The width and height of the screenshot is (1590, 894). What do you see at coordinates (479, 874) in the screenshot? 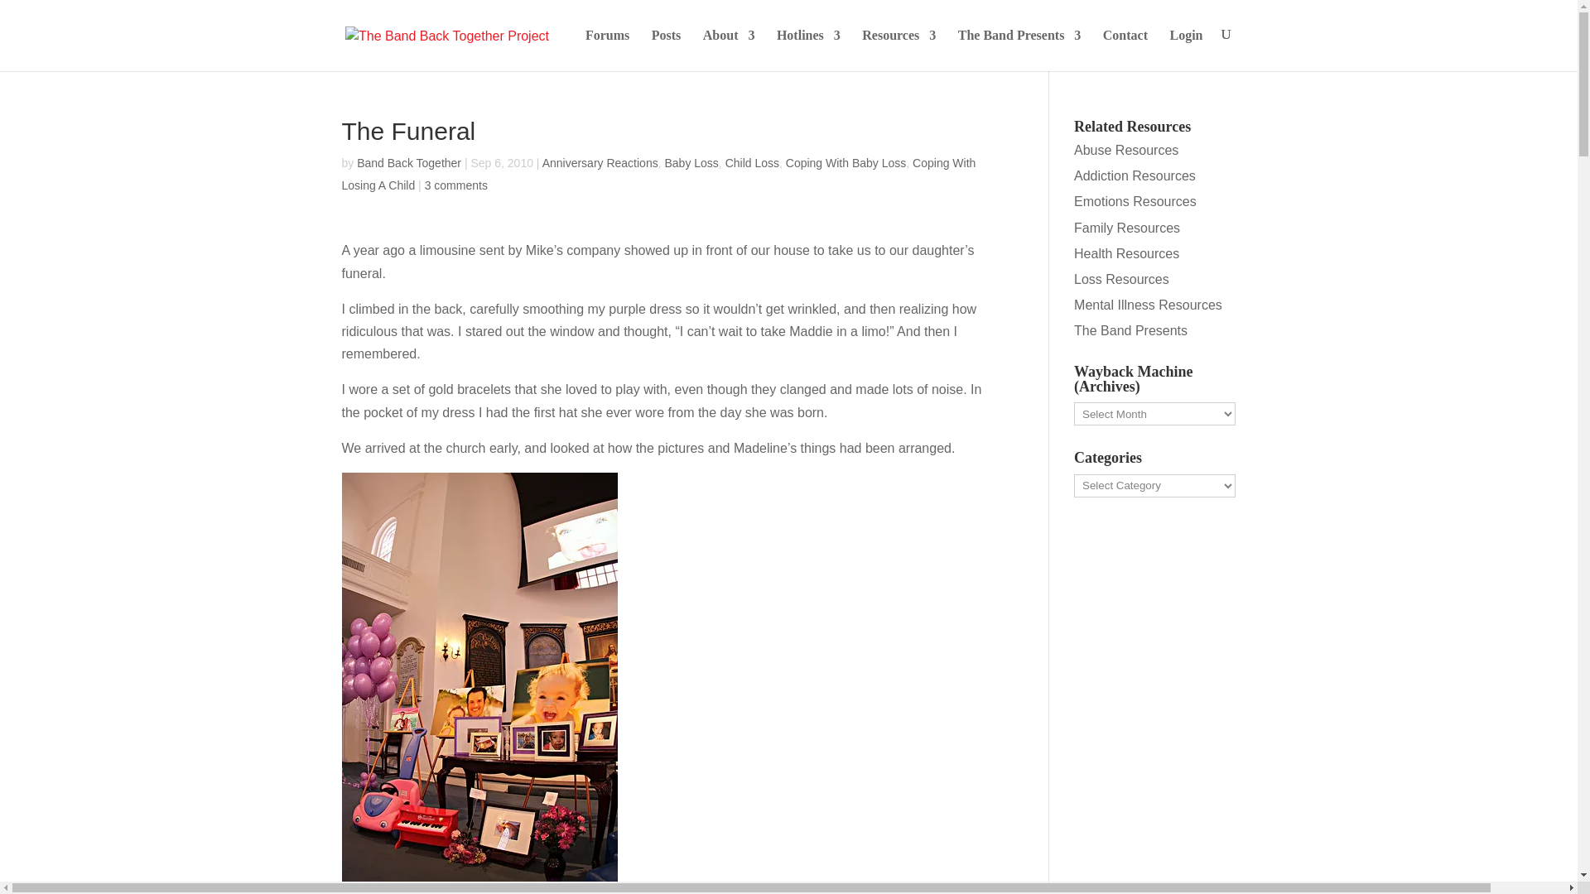
I see `Maddieshrine Three by mooshinindy, on Flickr` at bounding box center [479, 874].